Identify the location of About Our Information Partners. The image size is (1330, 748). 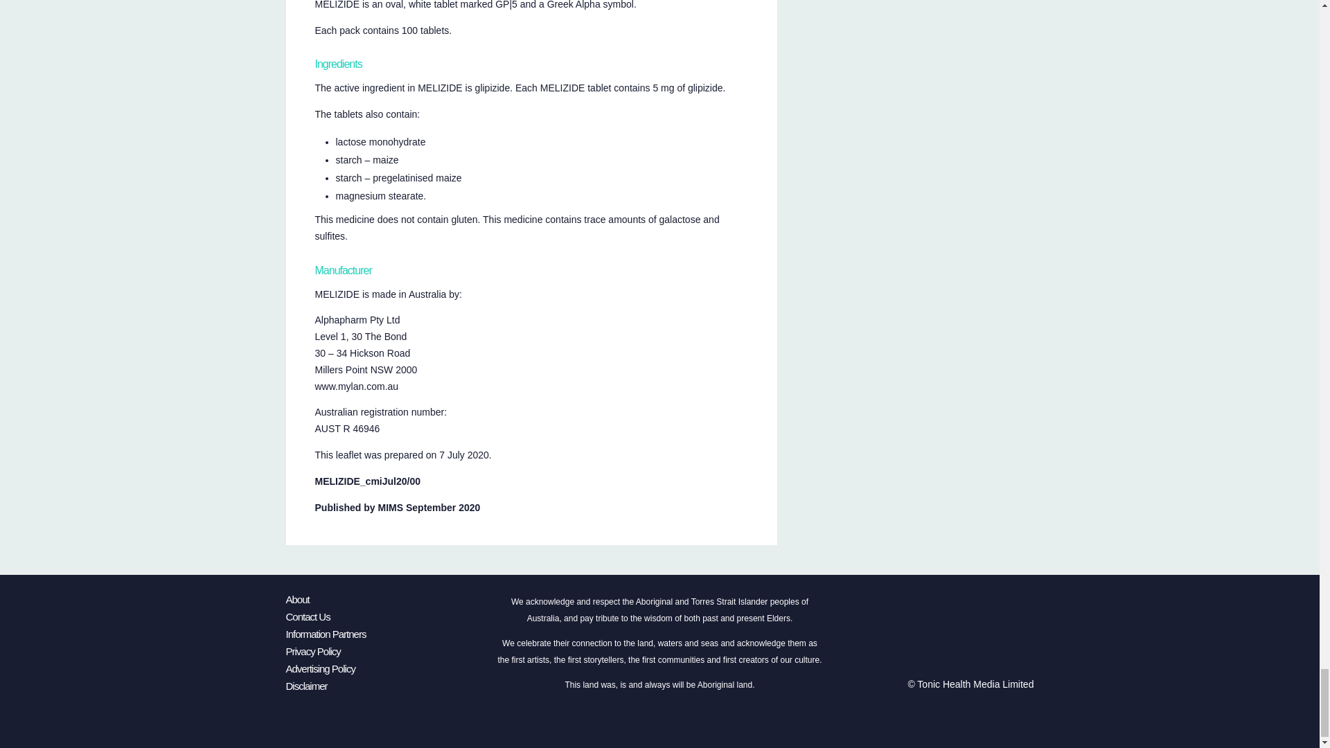
(326, 634).